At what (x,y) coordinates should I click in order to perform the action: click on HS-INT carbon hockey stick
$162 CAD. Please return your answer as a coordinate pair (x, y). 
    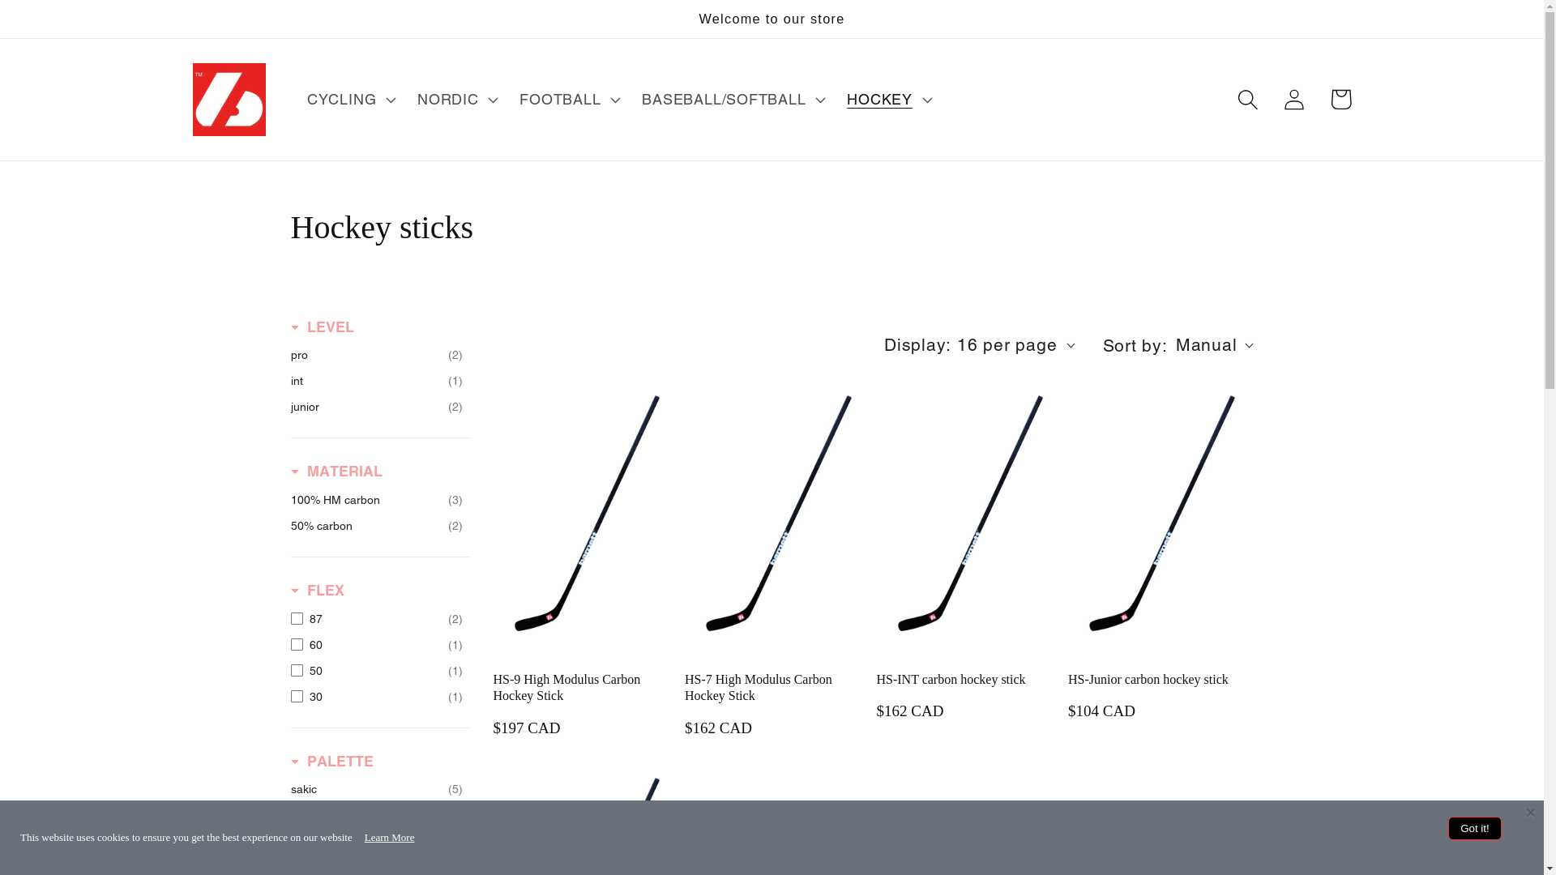
    Looking at the image, I should click on (969, 698).